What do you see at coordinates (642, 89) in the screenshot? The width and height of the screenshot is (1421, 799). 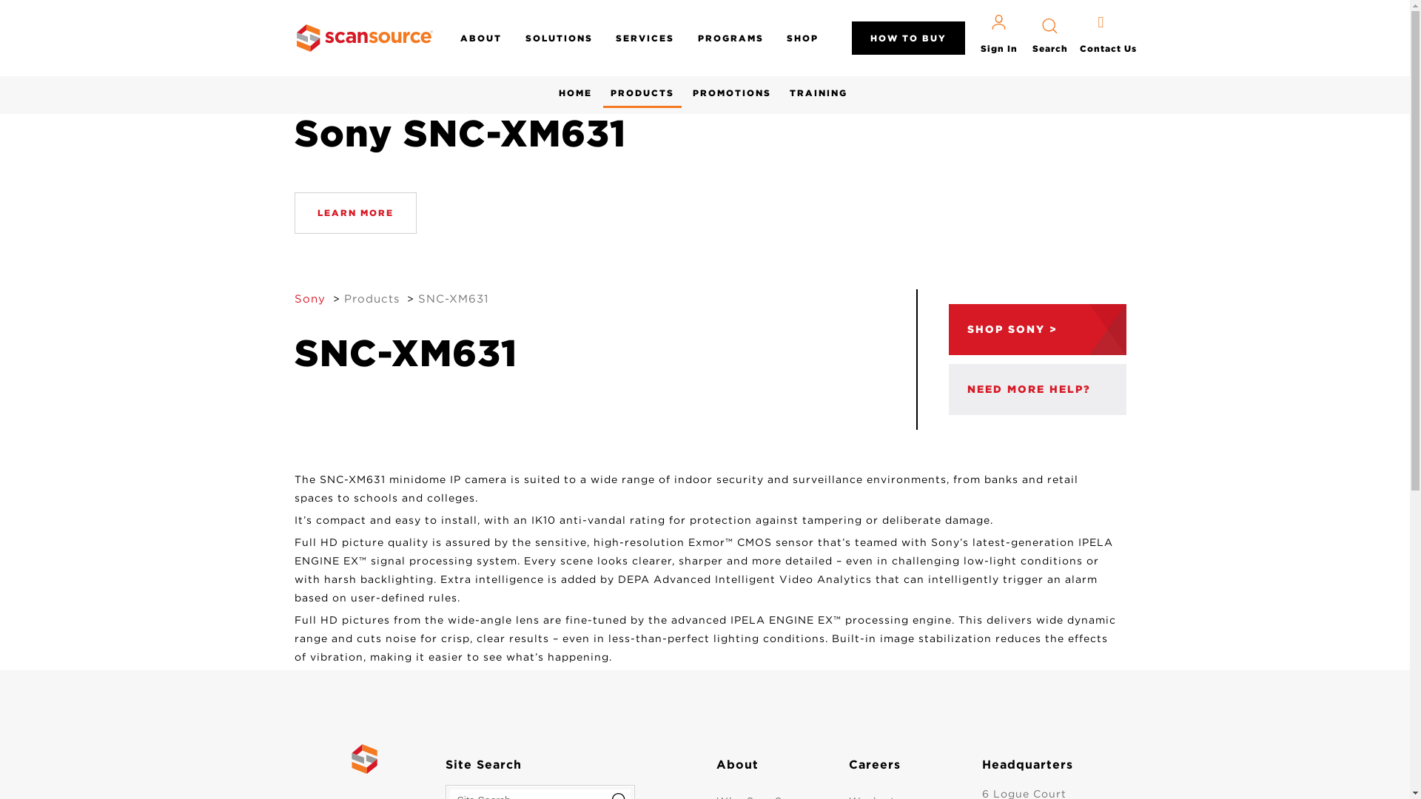 I see `Products` at bounding box center [642, 89].